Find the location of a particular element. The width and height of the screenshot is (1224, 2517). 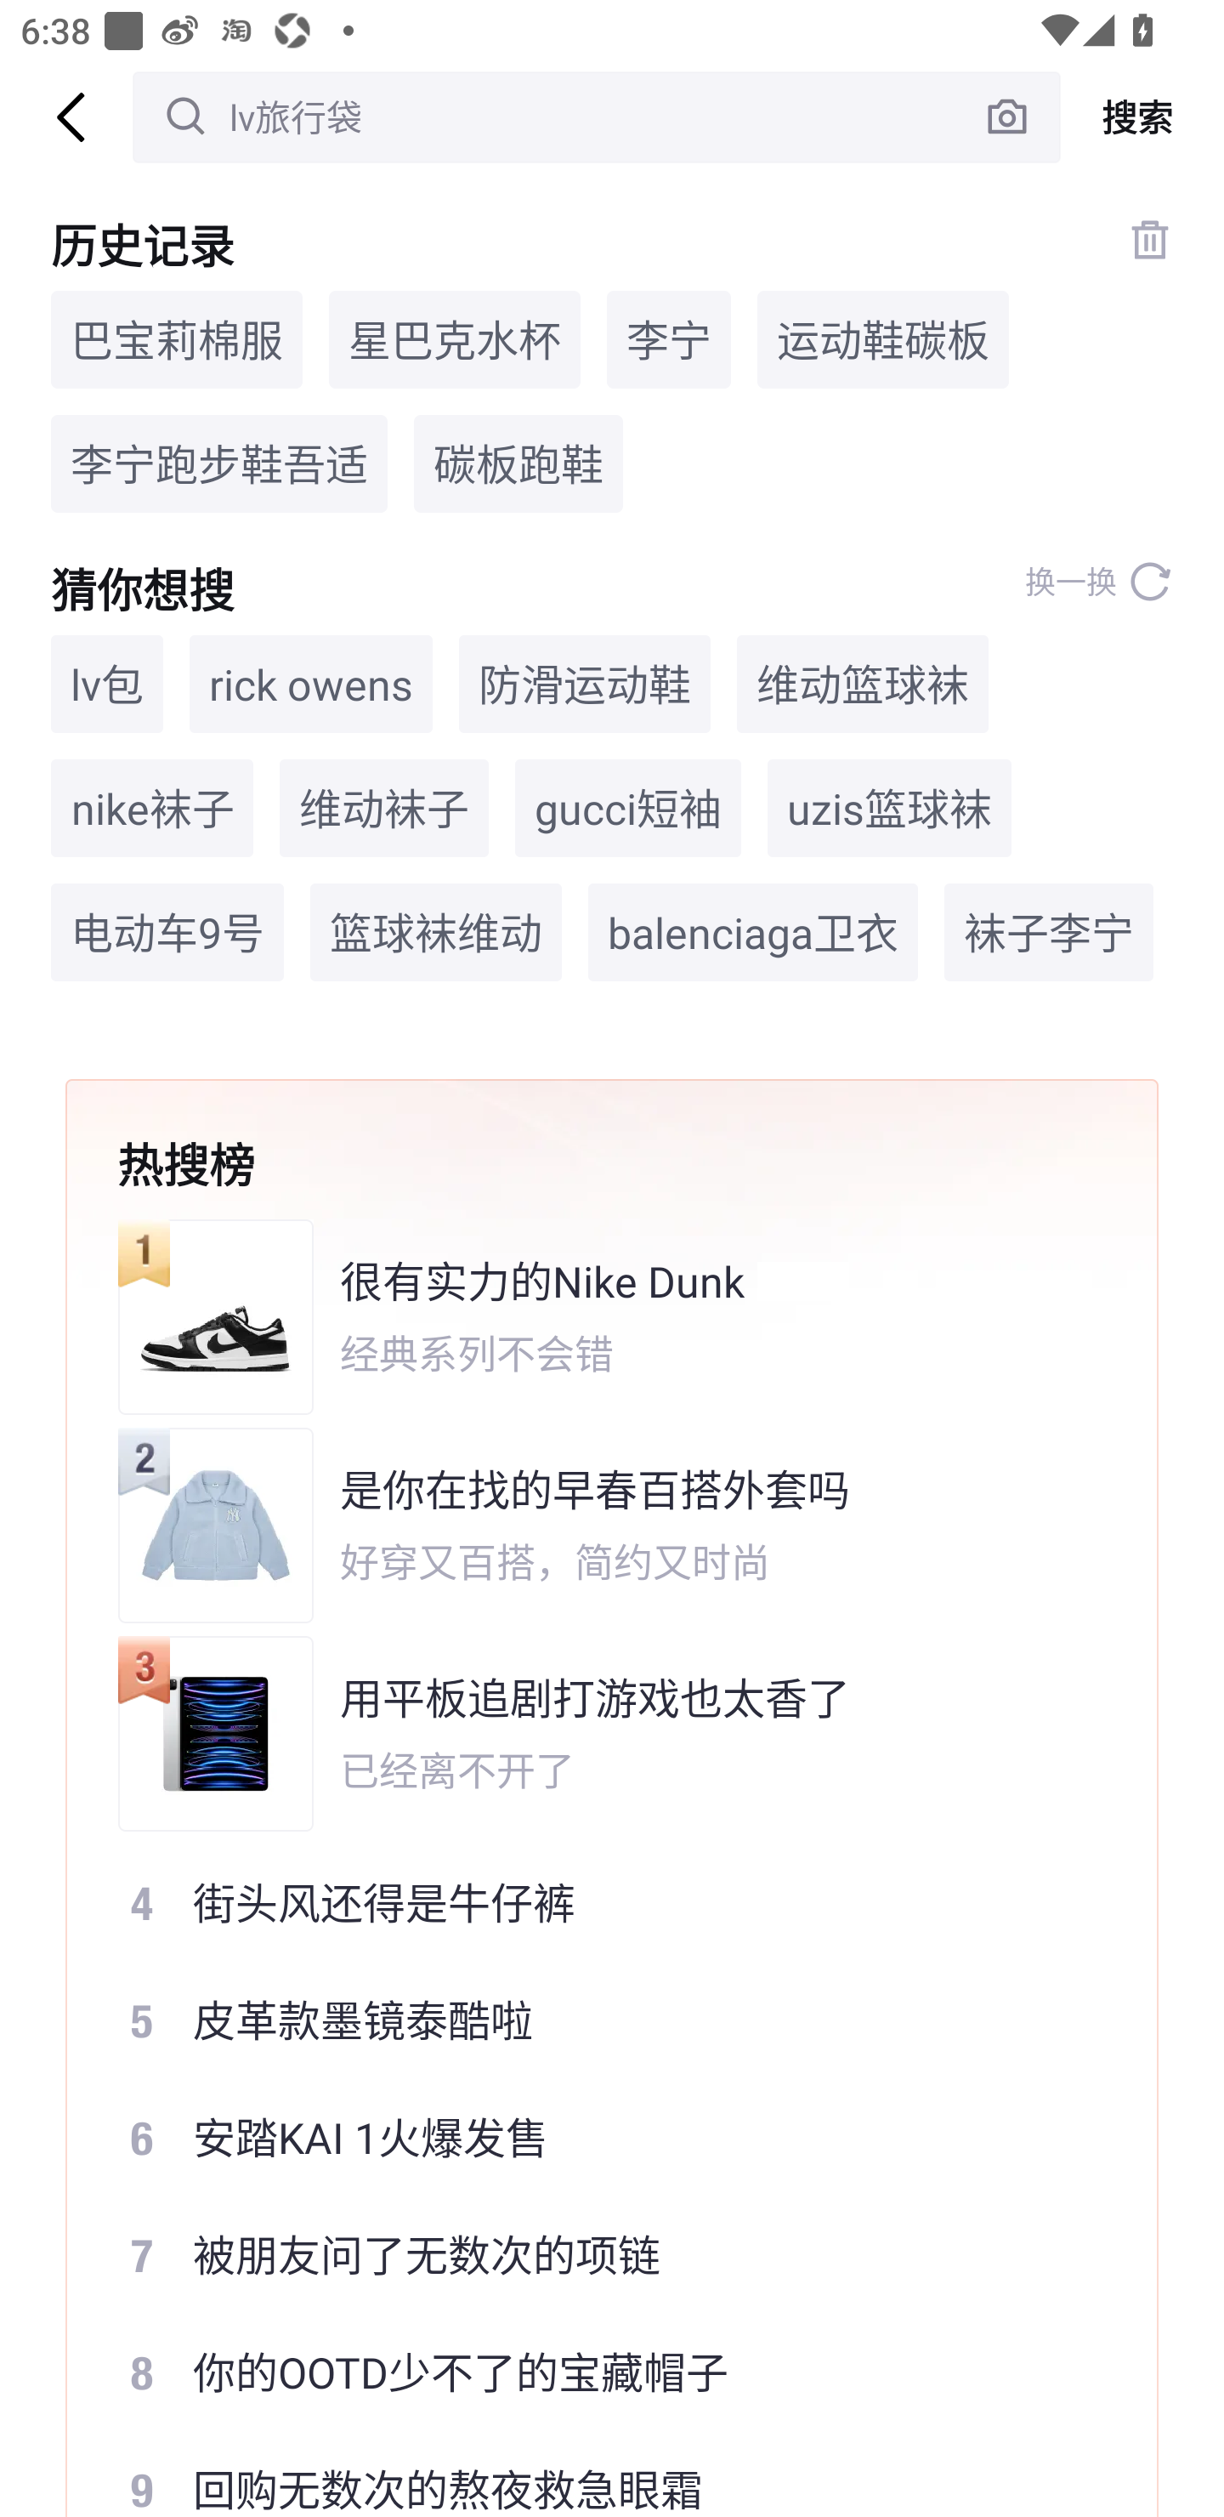

电动车9号 is located at coordinates (167, 932).